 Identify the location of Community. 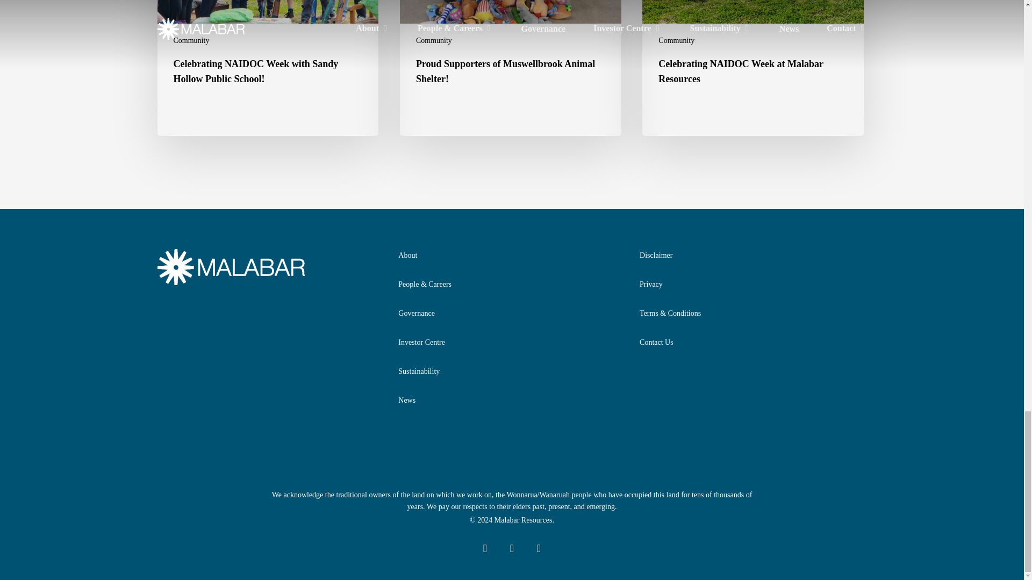
(433, 40).